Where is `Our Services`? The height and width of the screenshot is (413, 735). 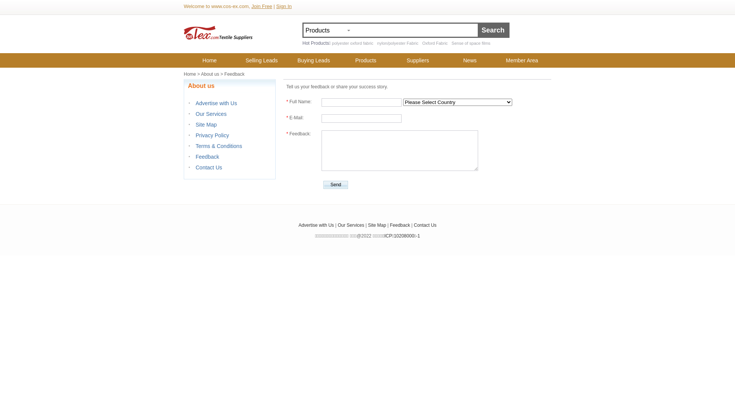
Our Services is located at coordinates (351, 225).